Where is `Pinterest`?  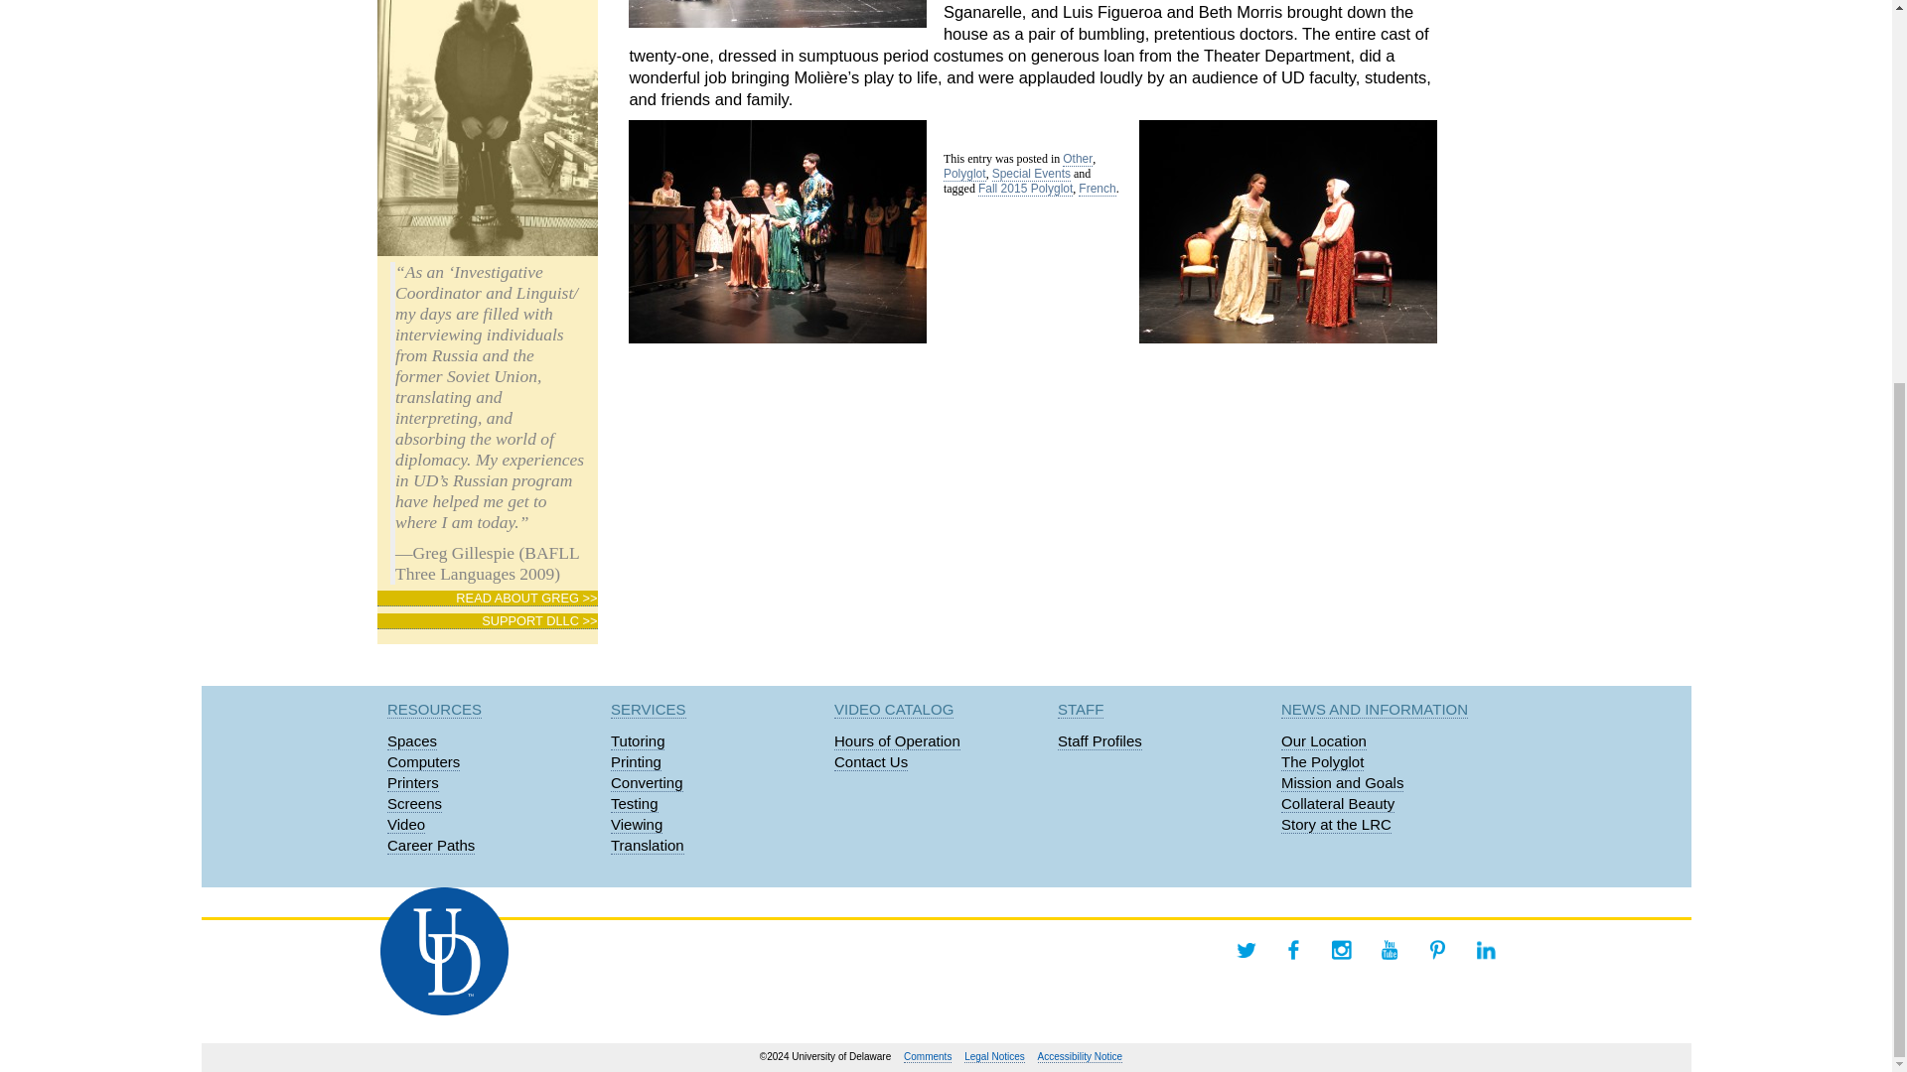
Pinterest is located at coordinates (1436, 949).